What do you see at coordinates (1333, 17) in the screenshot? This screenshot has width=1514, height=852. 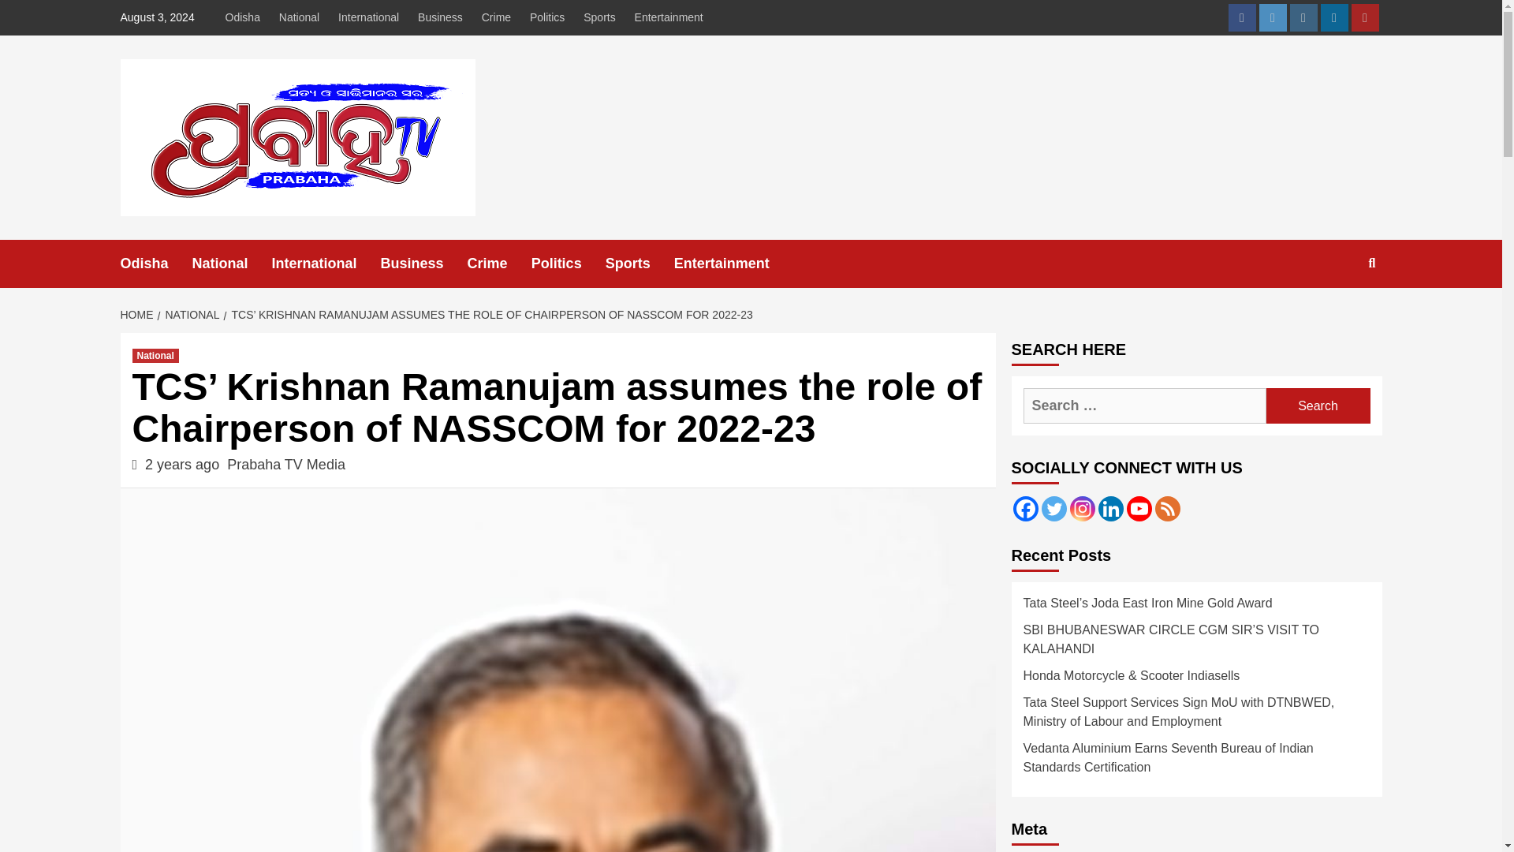 I see `LinkedIN` at bounding box center [1333, 17].